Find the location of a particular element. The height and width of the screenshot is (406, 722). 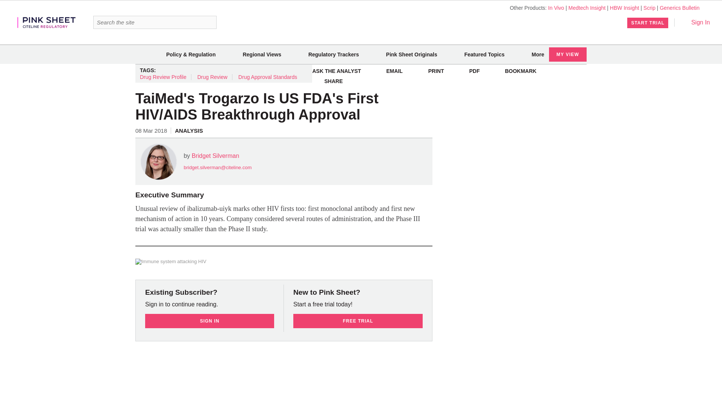

HBW Insight is located at coordinates (624, 8).